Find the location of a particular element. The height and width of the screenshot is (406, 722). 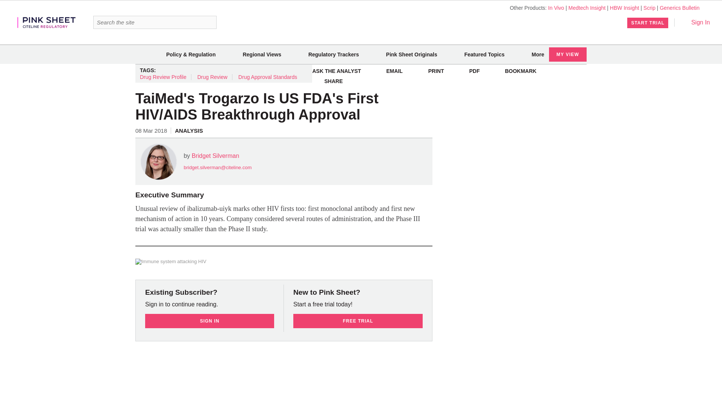

HBW Insight is located at coordinates (624, 8).